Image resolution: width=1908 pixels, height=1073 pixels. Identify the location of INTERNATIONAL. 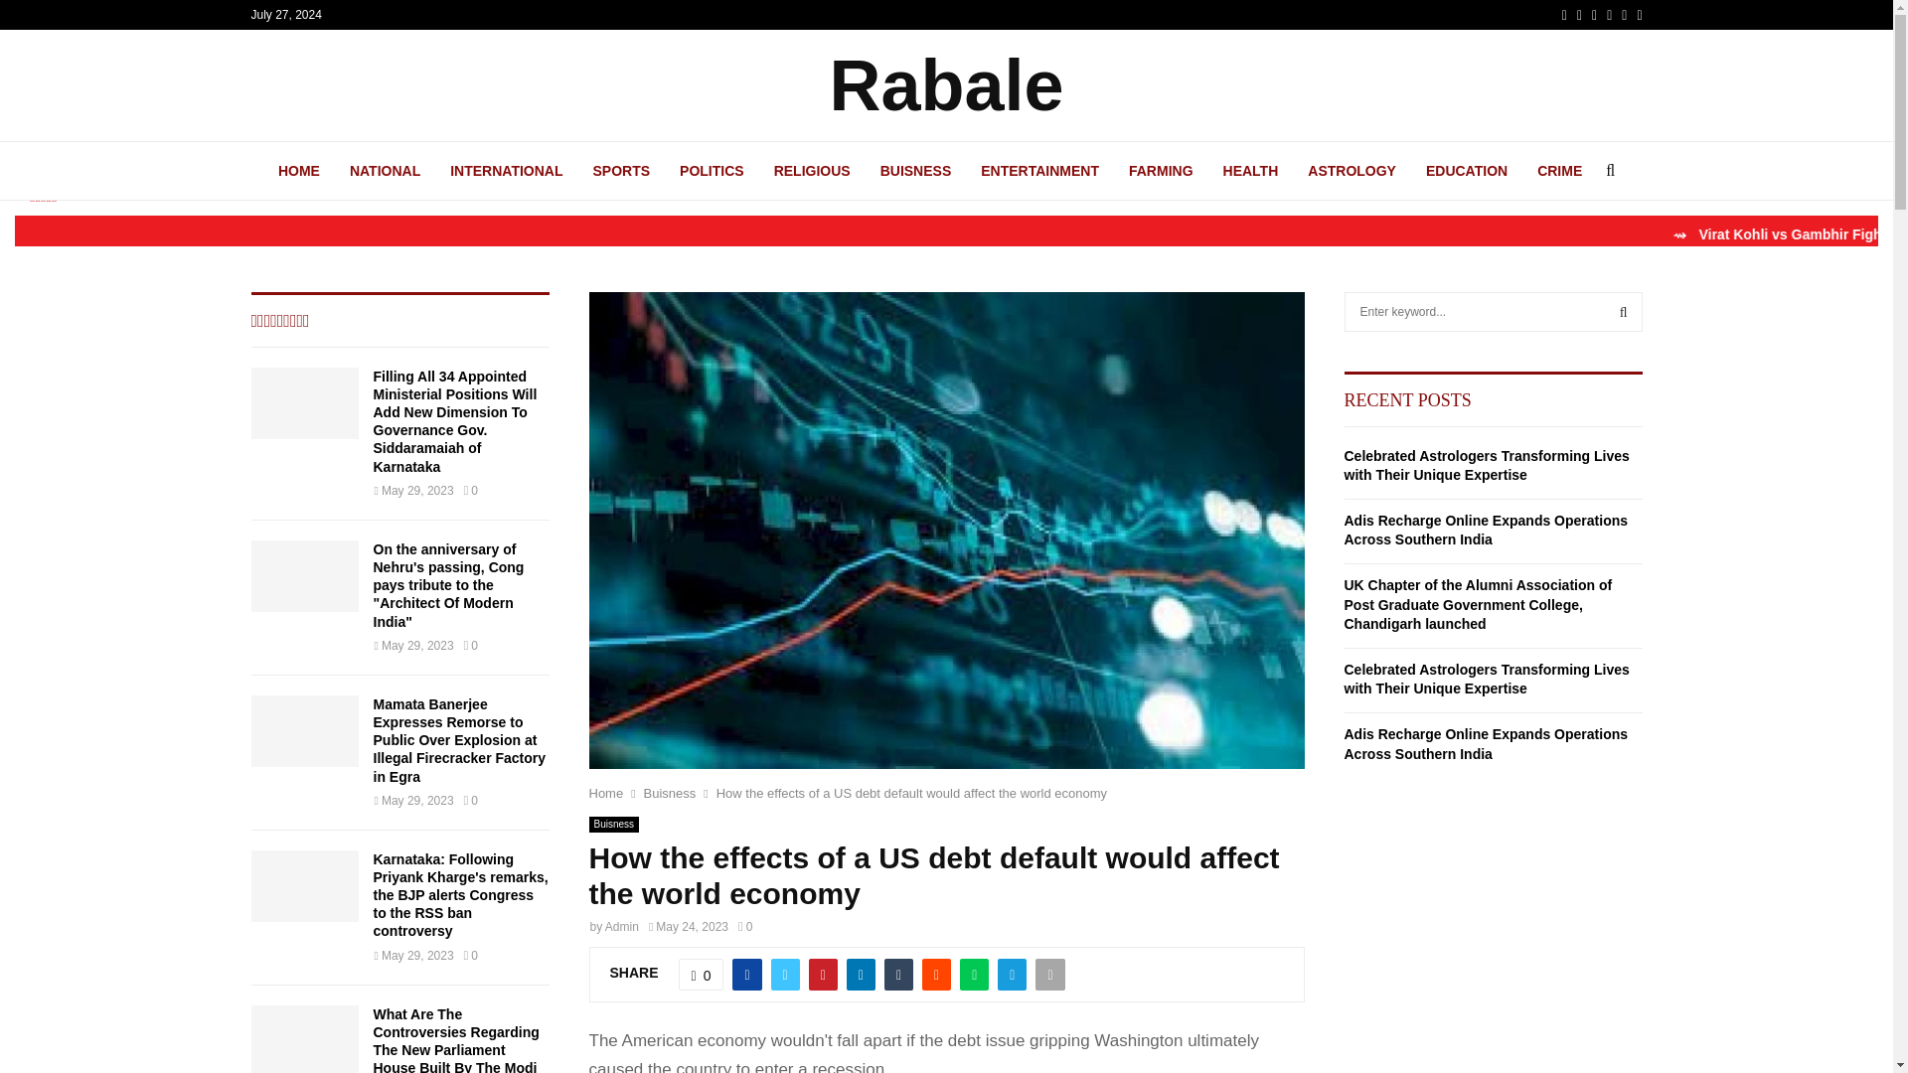
(507, 170).